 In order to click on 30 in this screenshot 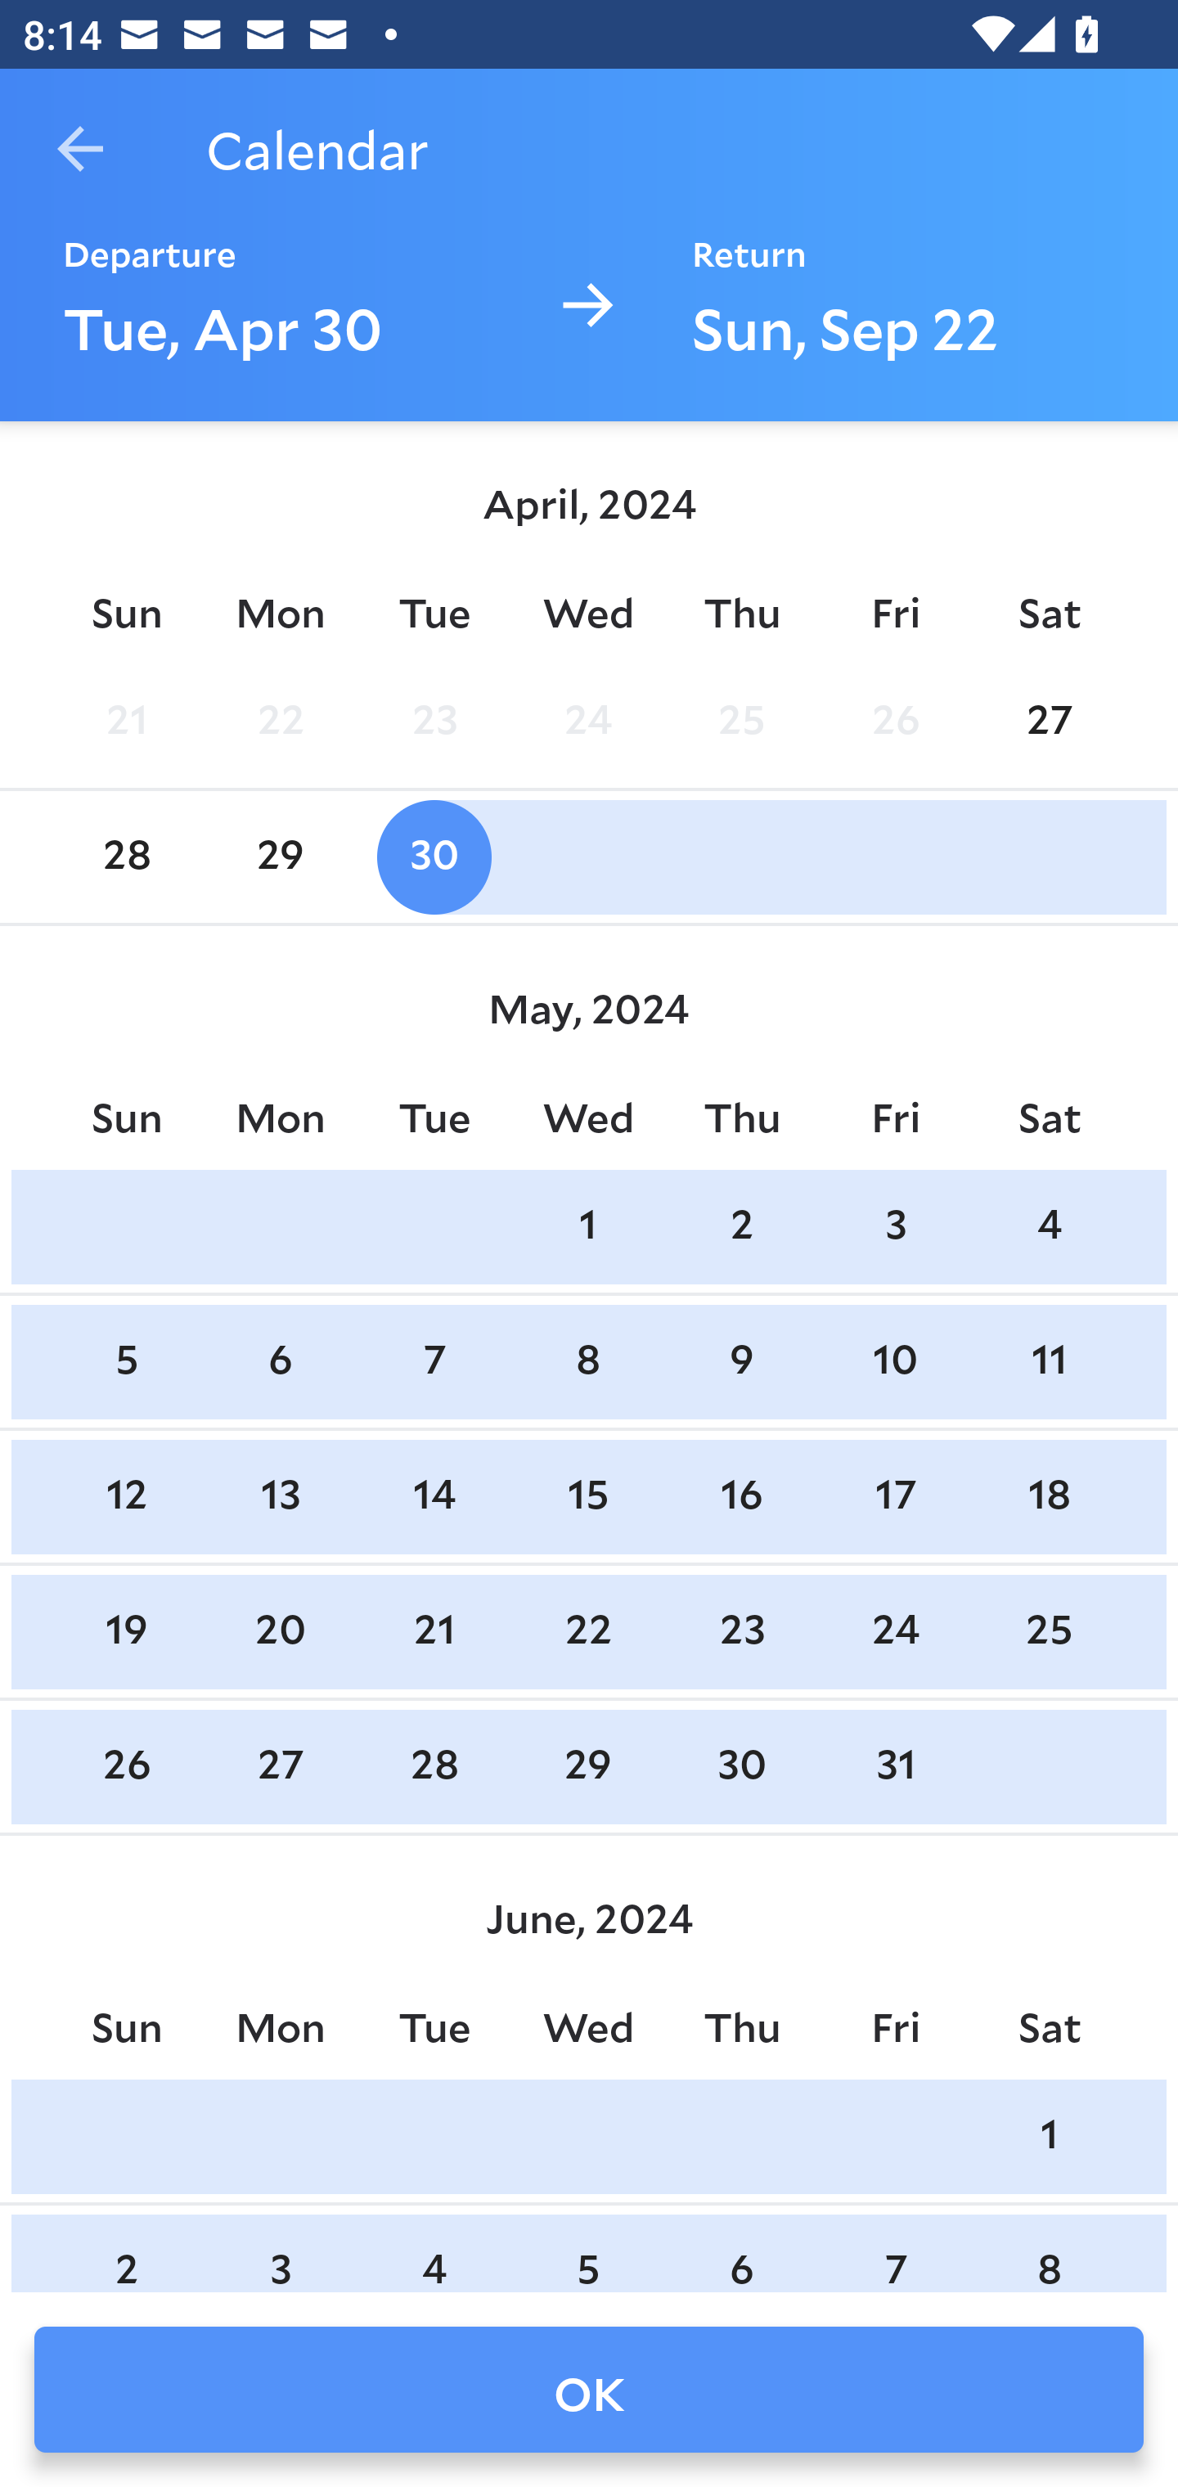, I will do `click(741, 1768)`.